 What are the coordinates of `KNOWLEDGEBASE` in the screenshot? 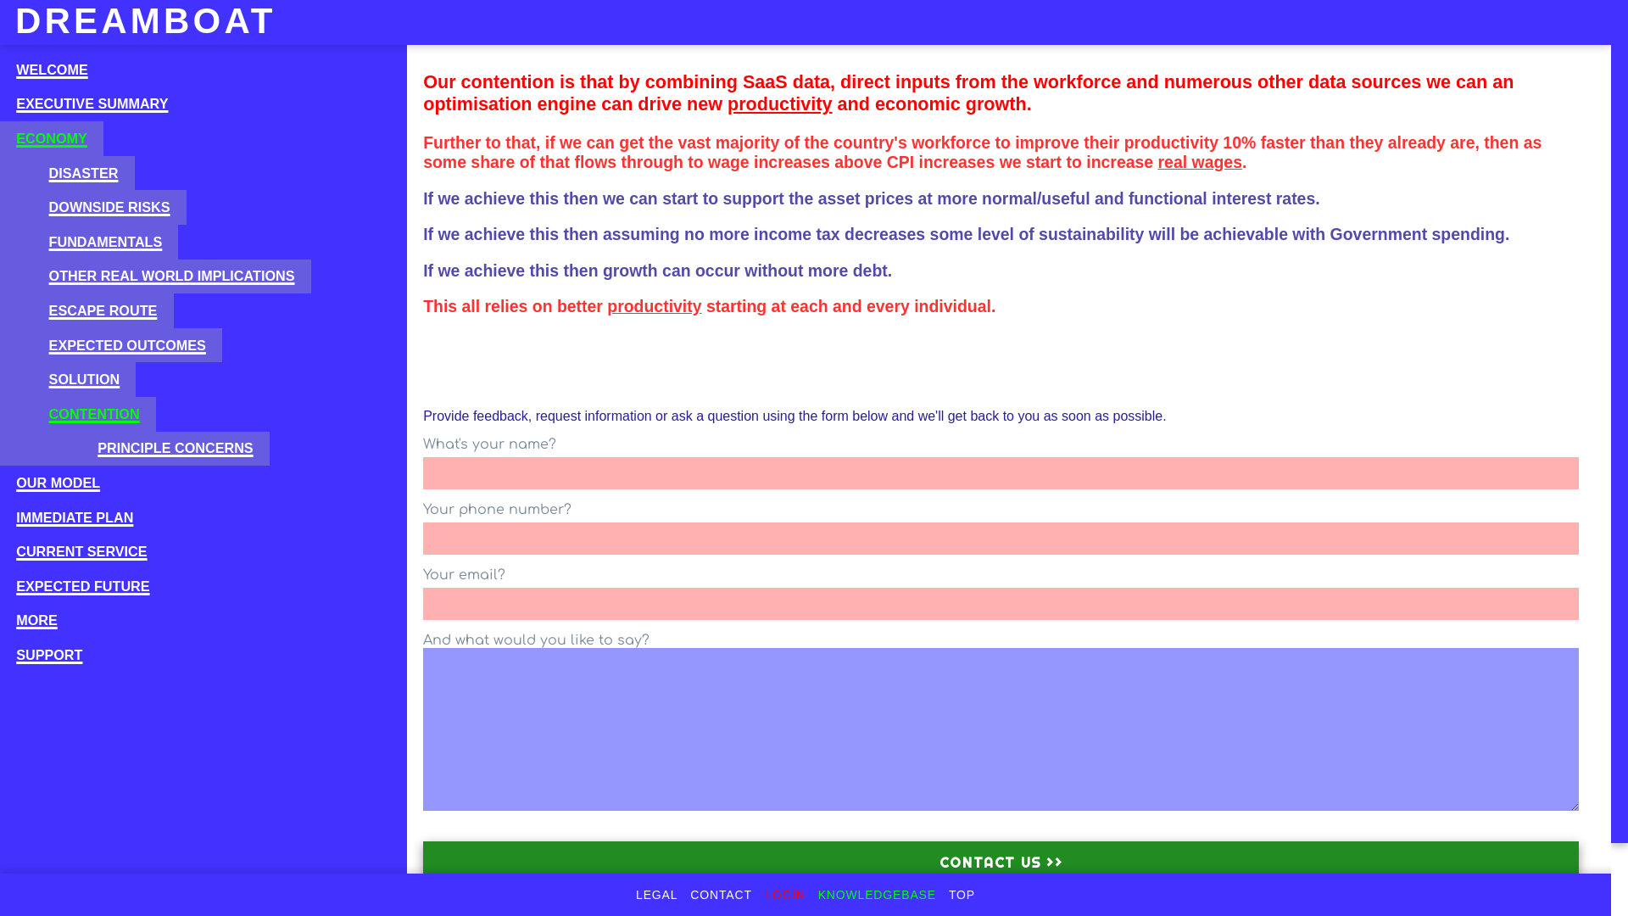 It's located at (877, 895).